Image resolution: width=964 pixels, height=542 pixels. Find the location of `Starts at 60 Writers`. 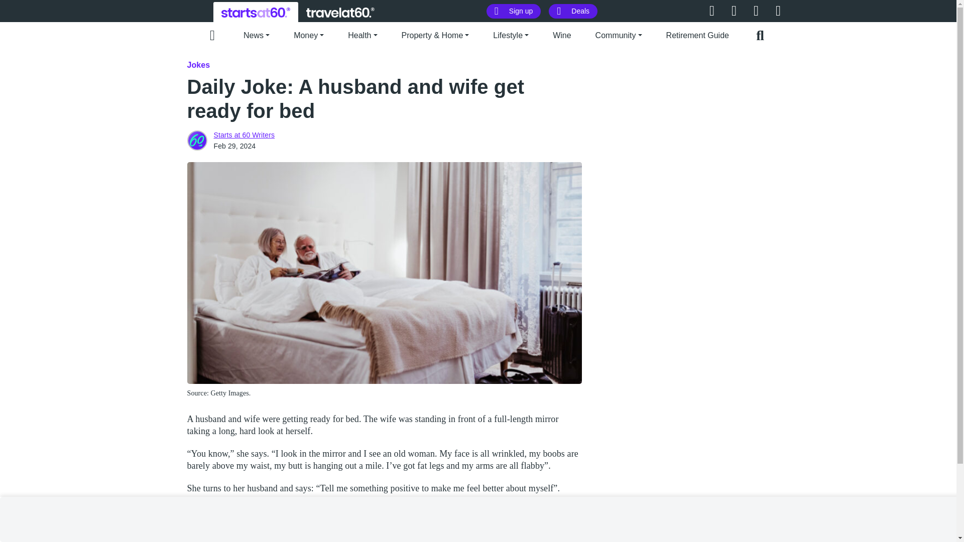

Starts at 60 Writers is located at coordinates (244, 134).